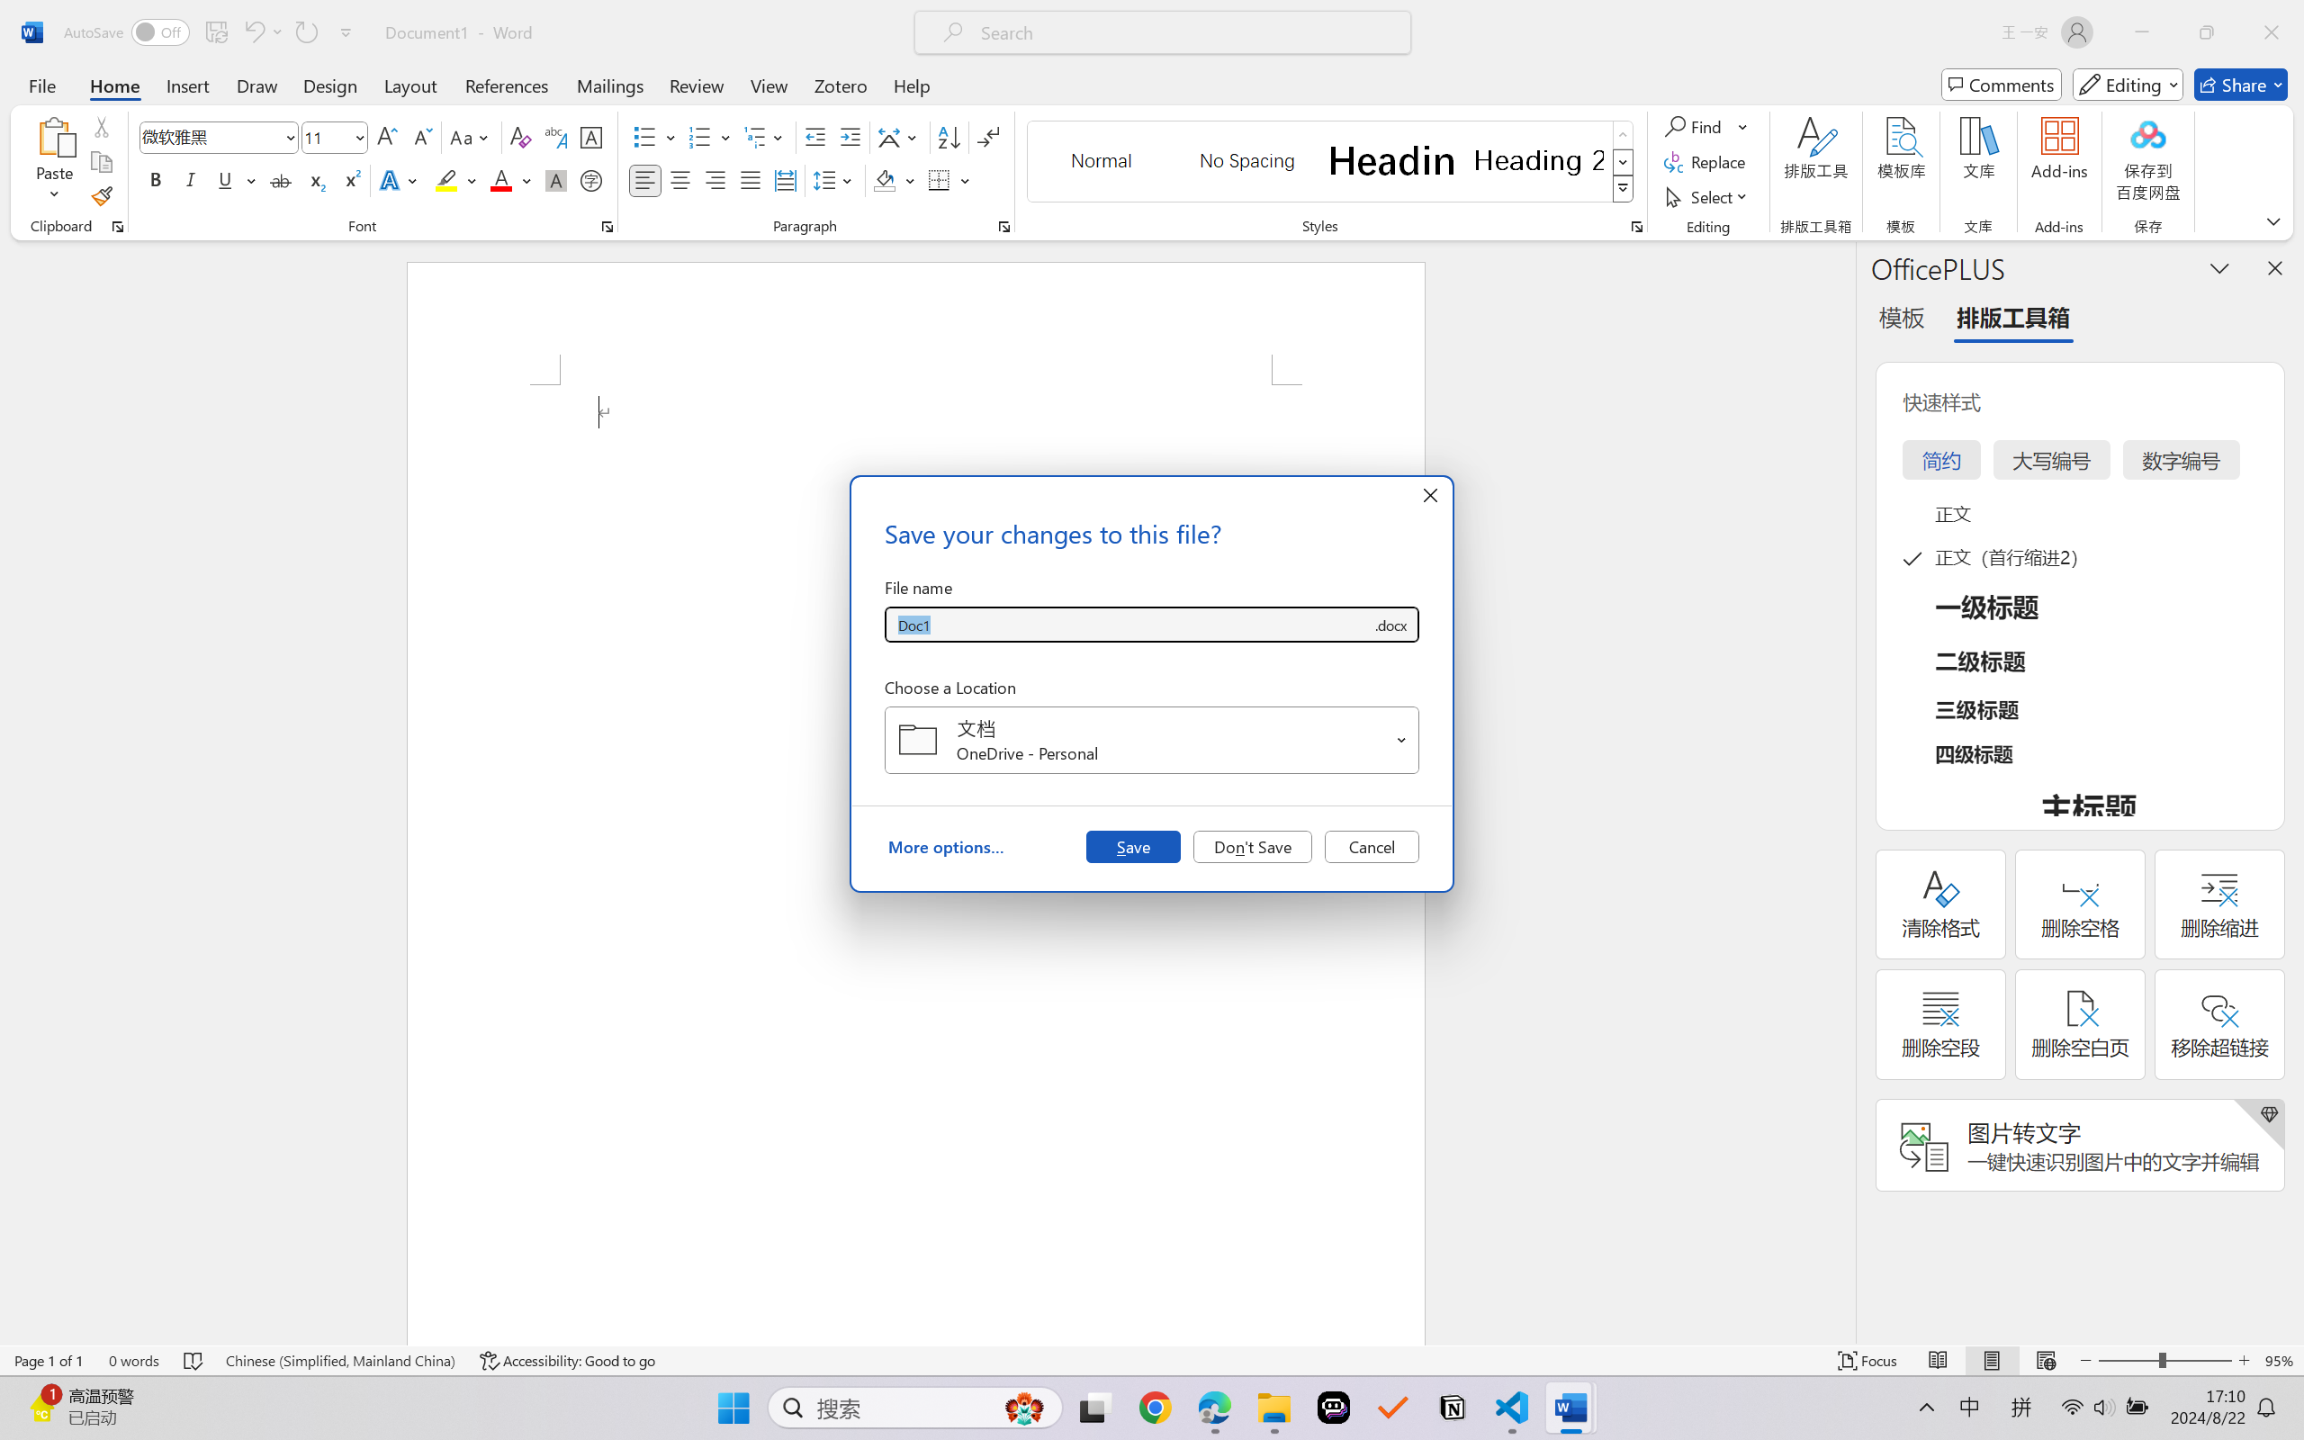  I want to click on TextBox, so click(1123, 762).